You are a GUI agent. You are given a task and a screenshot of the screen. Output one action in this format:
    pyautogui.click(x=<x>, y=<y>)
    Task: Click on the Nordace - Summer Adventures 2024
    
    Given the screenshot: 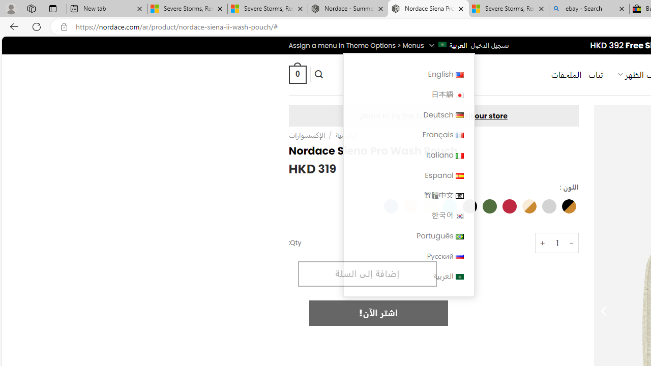 What is the action you would take?
    pyautogui.click(x=348, y=9)
    